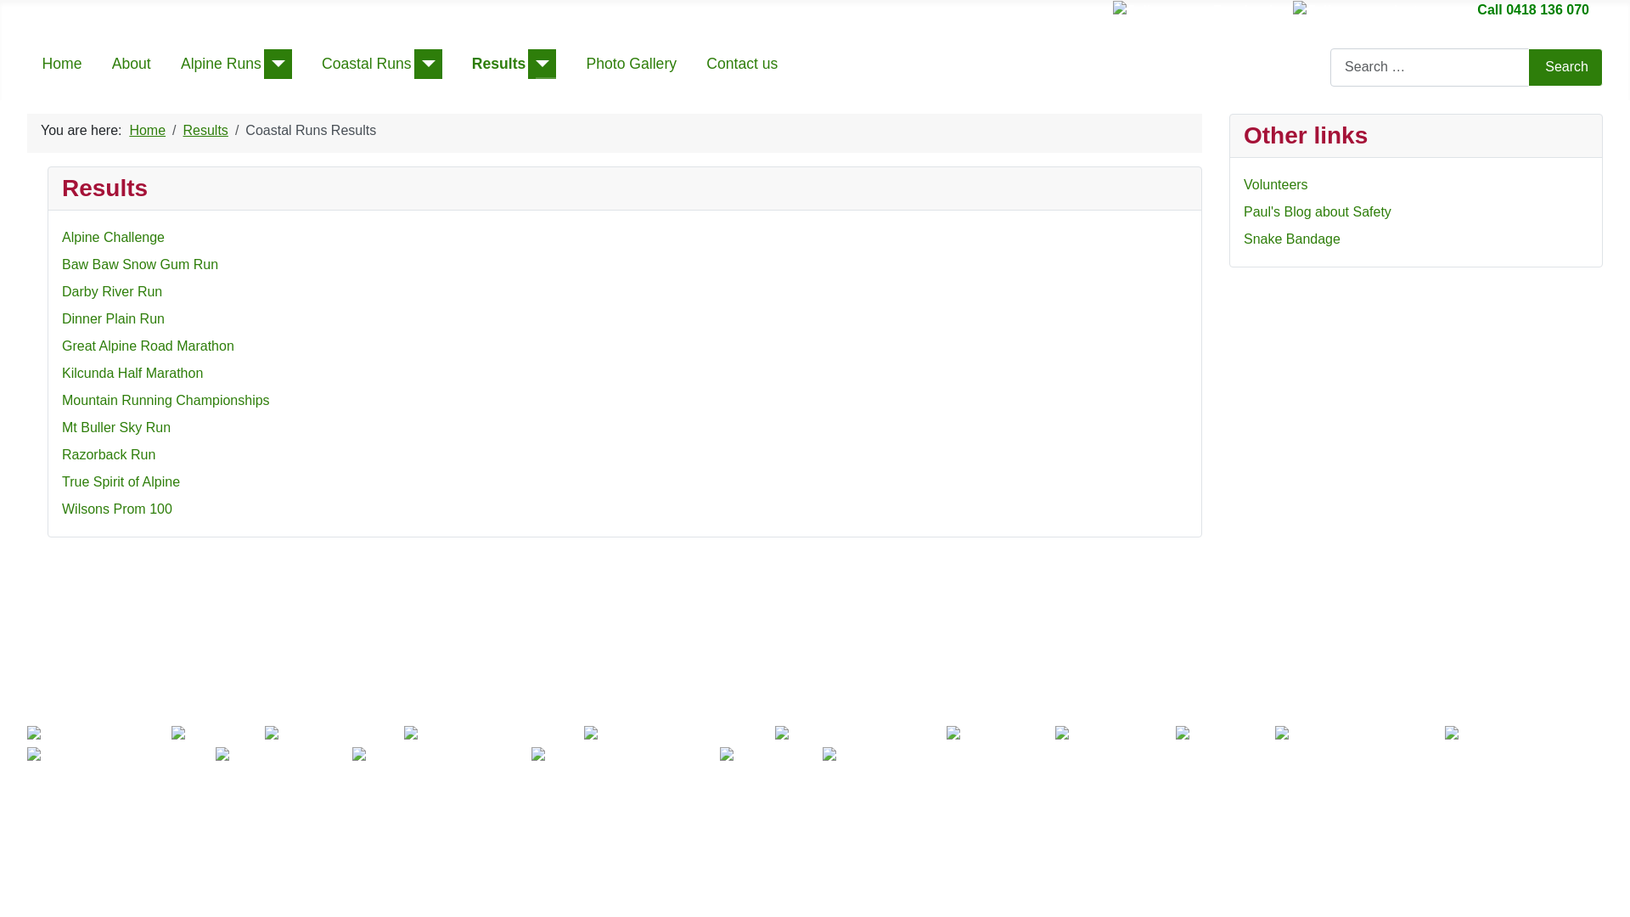  What do you see at coordinates (132, 374) in the screenshot?
I see `Kilcunda Half Marathon` at bounding box center [132, 374].